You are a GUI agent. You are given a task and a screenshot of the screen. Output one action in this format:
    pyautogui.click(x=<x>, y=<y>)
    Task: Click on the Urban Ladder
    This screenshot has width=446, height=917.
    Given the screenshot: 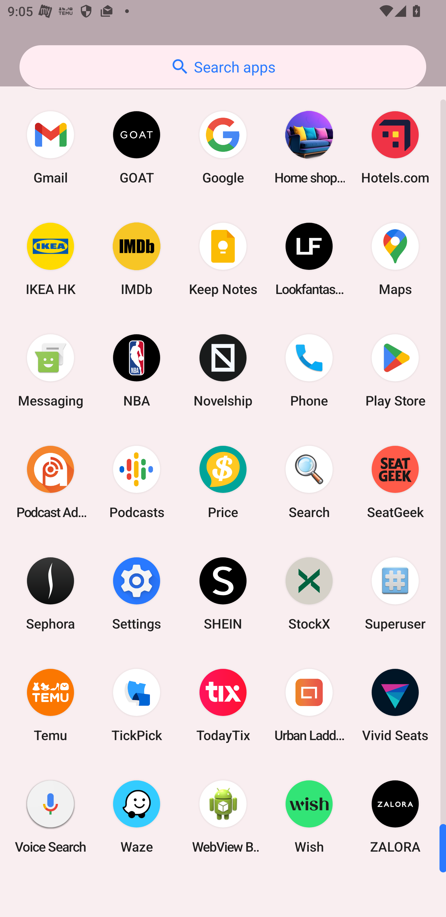 What is the action you would take?
    pyautogui.click(x=309, y=705)
    